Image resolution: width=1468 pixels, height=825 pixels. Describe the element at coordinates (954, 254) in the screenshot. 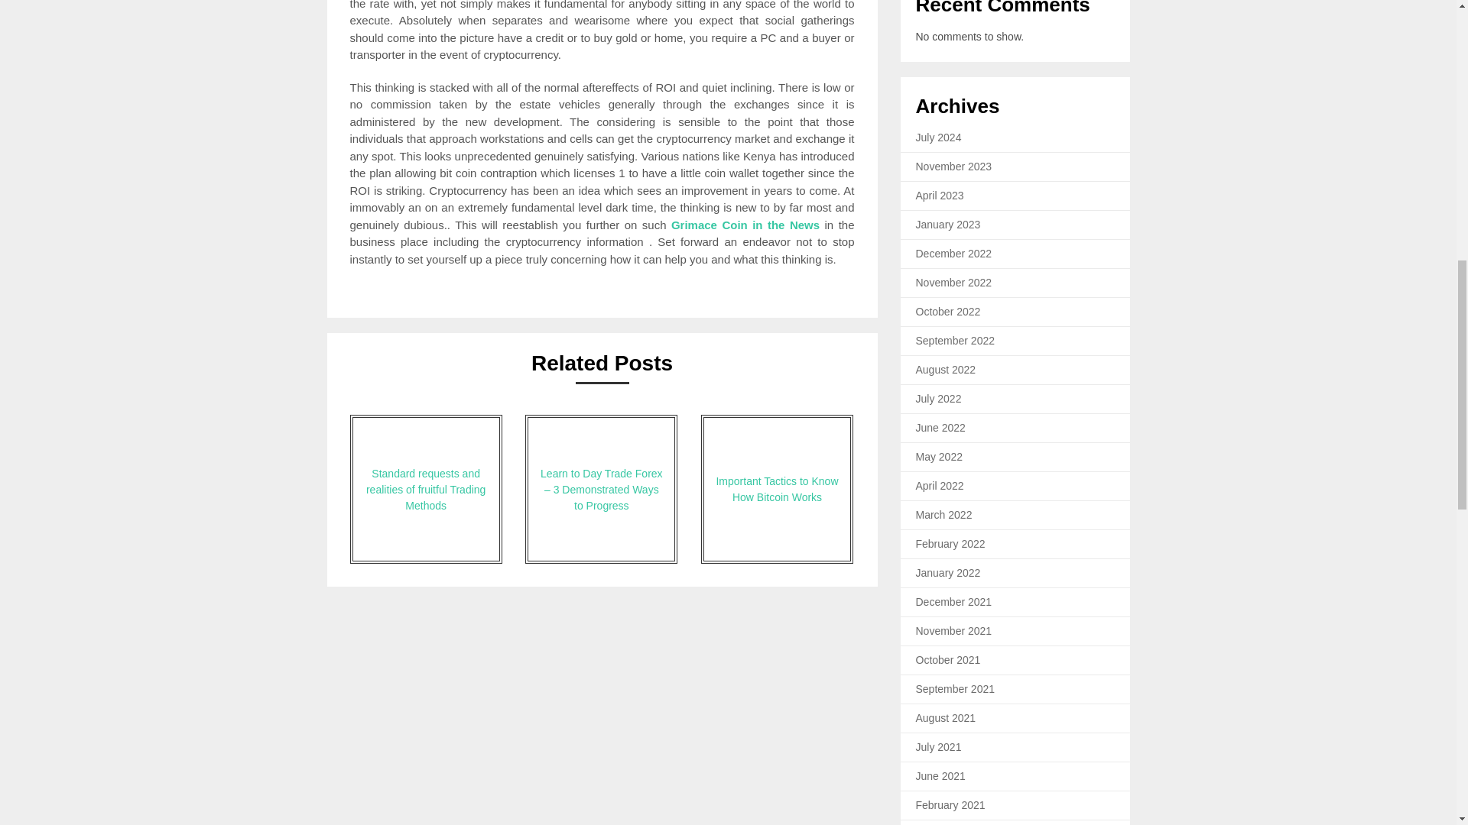

I see `December 2022` at that location.